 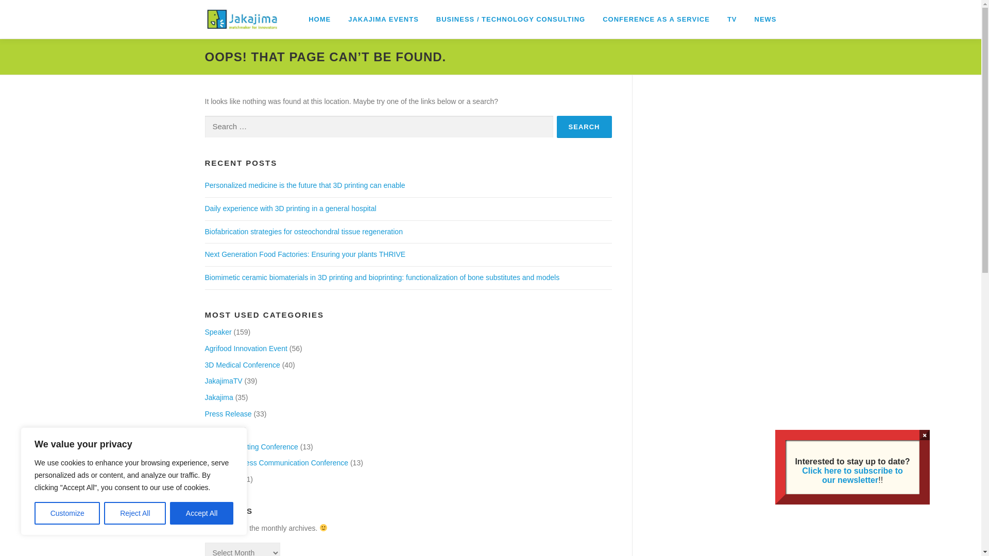 I want to click on Daily experience with 3D printing in a general hospital, so click(x=291, y=208).